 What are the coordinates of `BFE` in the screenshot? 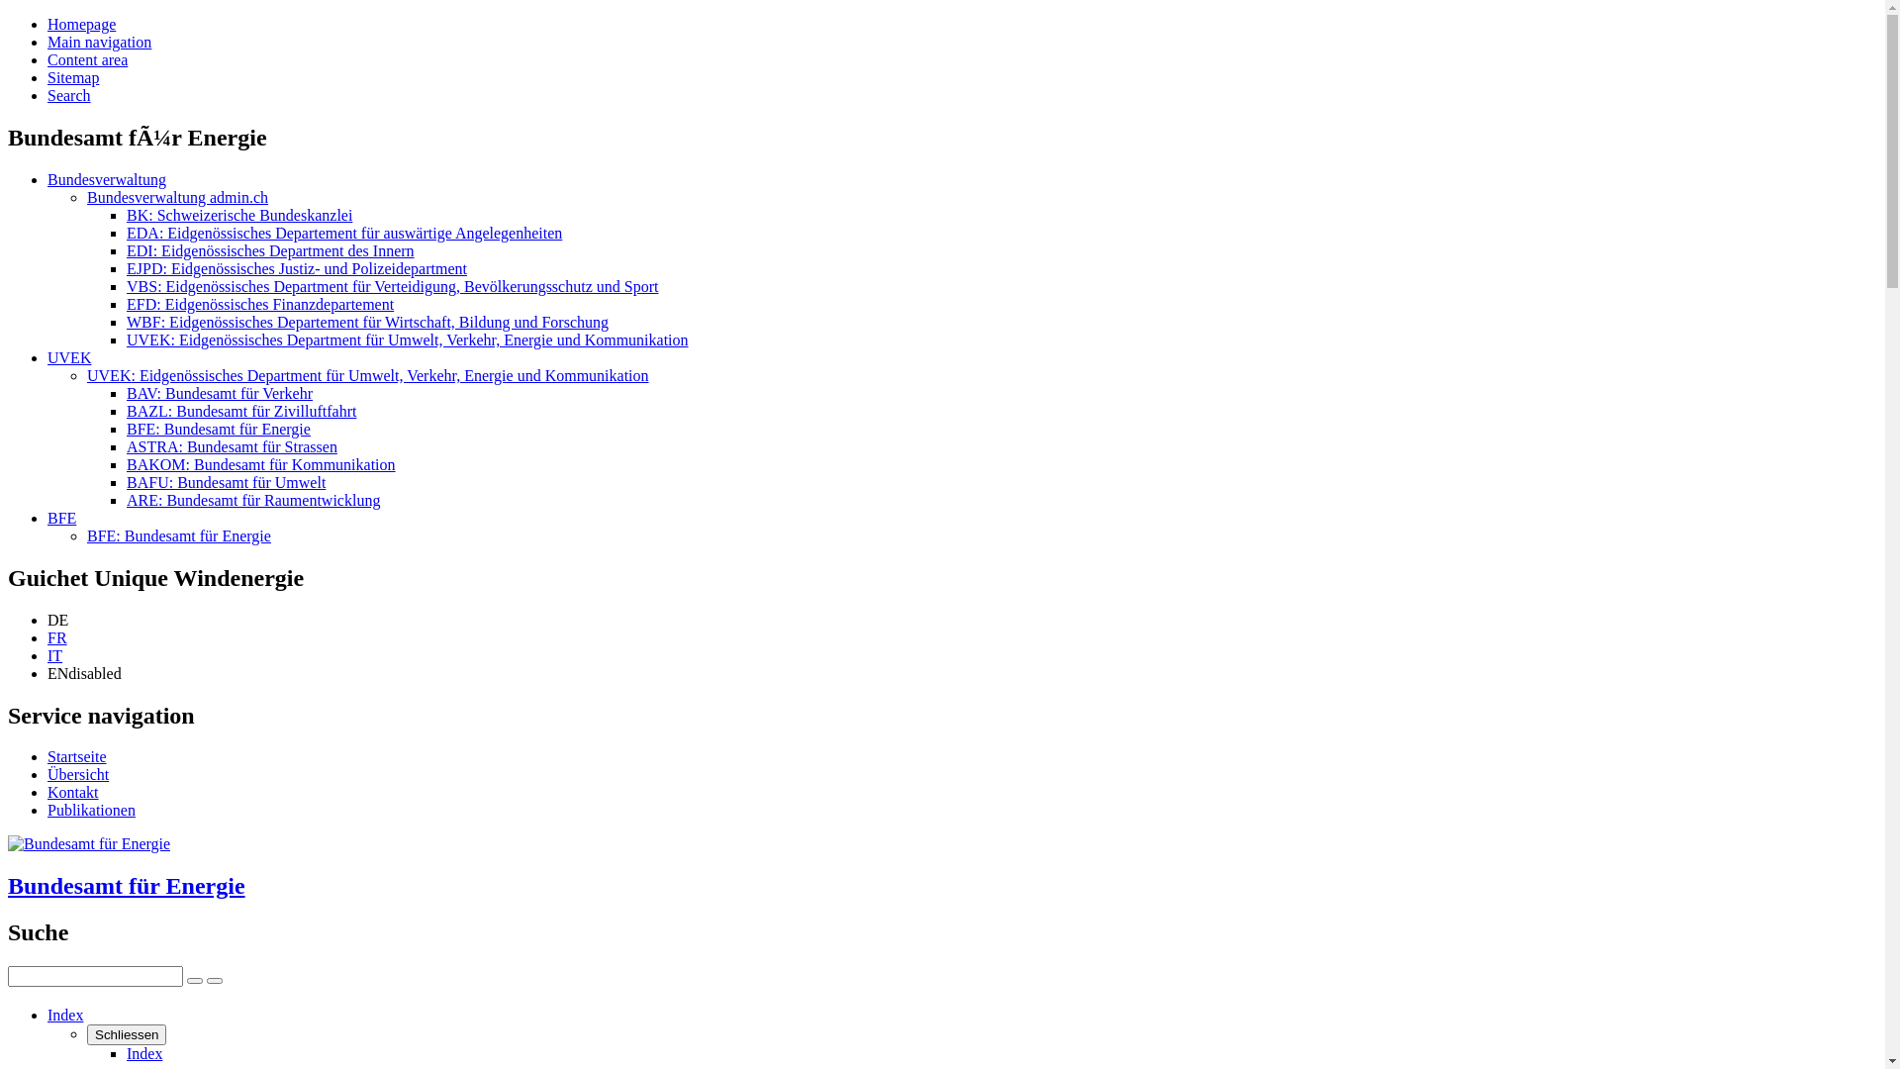 It's located at (61, 519).